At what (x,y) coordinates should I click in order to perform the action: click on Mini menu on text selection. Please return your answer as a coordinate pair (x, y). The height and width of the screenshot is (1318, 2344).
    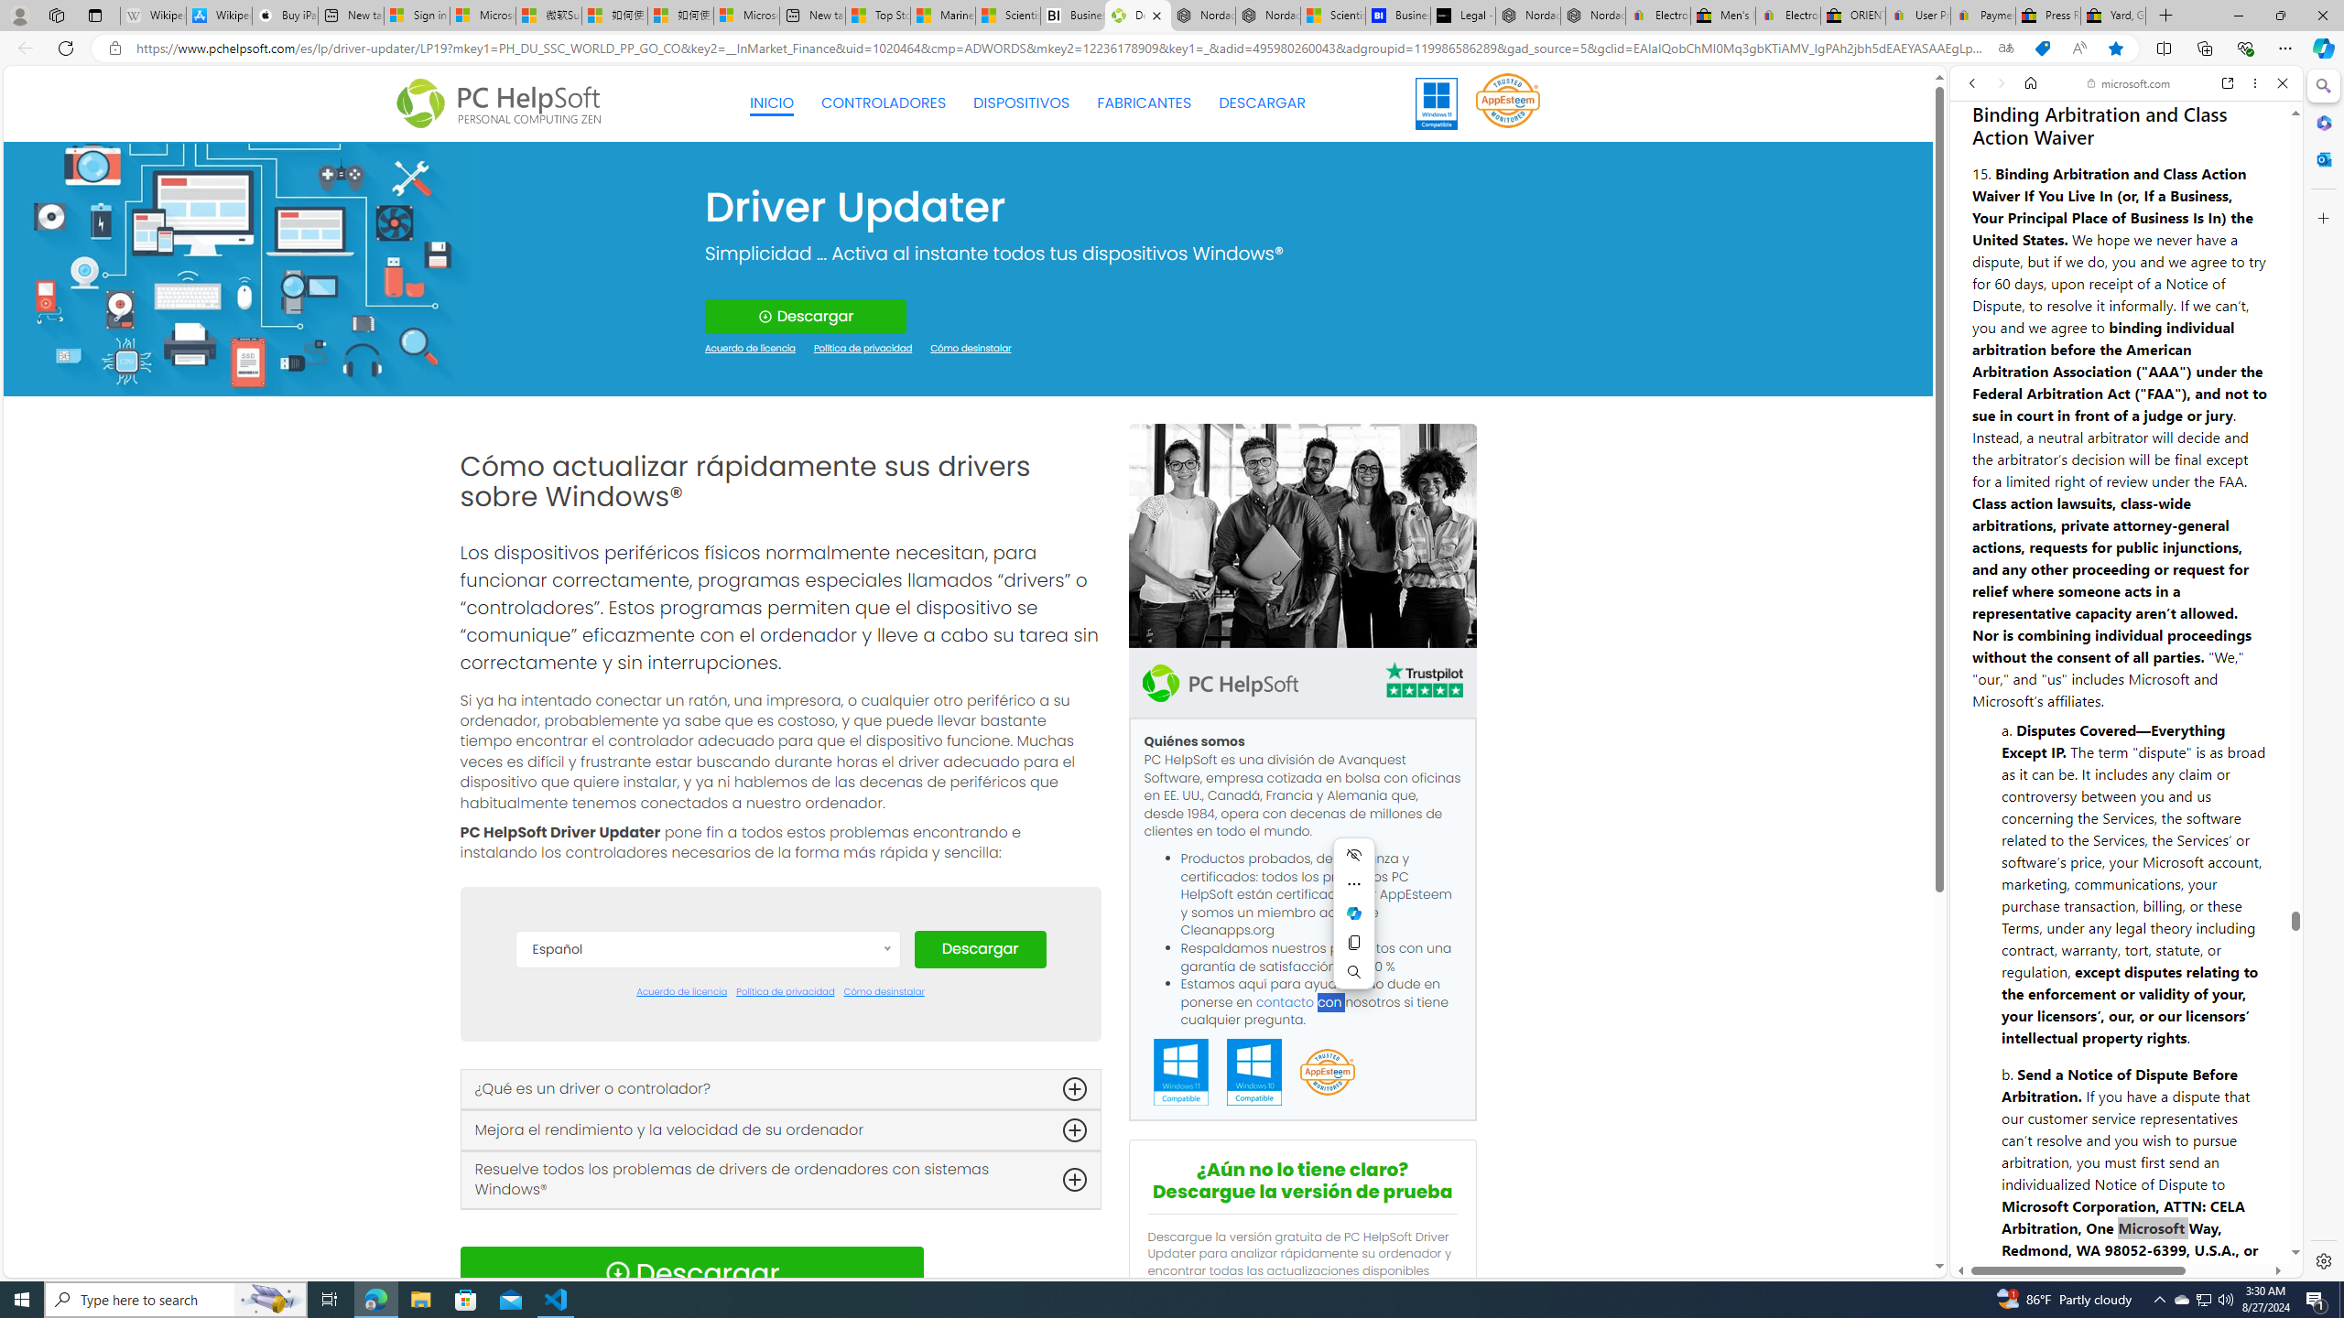
    Looking at the image, I should click on (1353, 913).